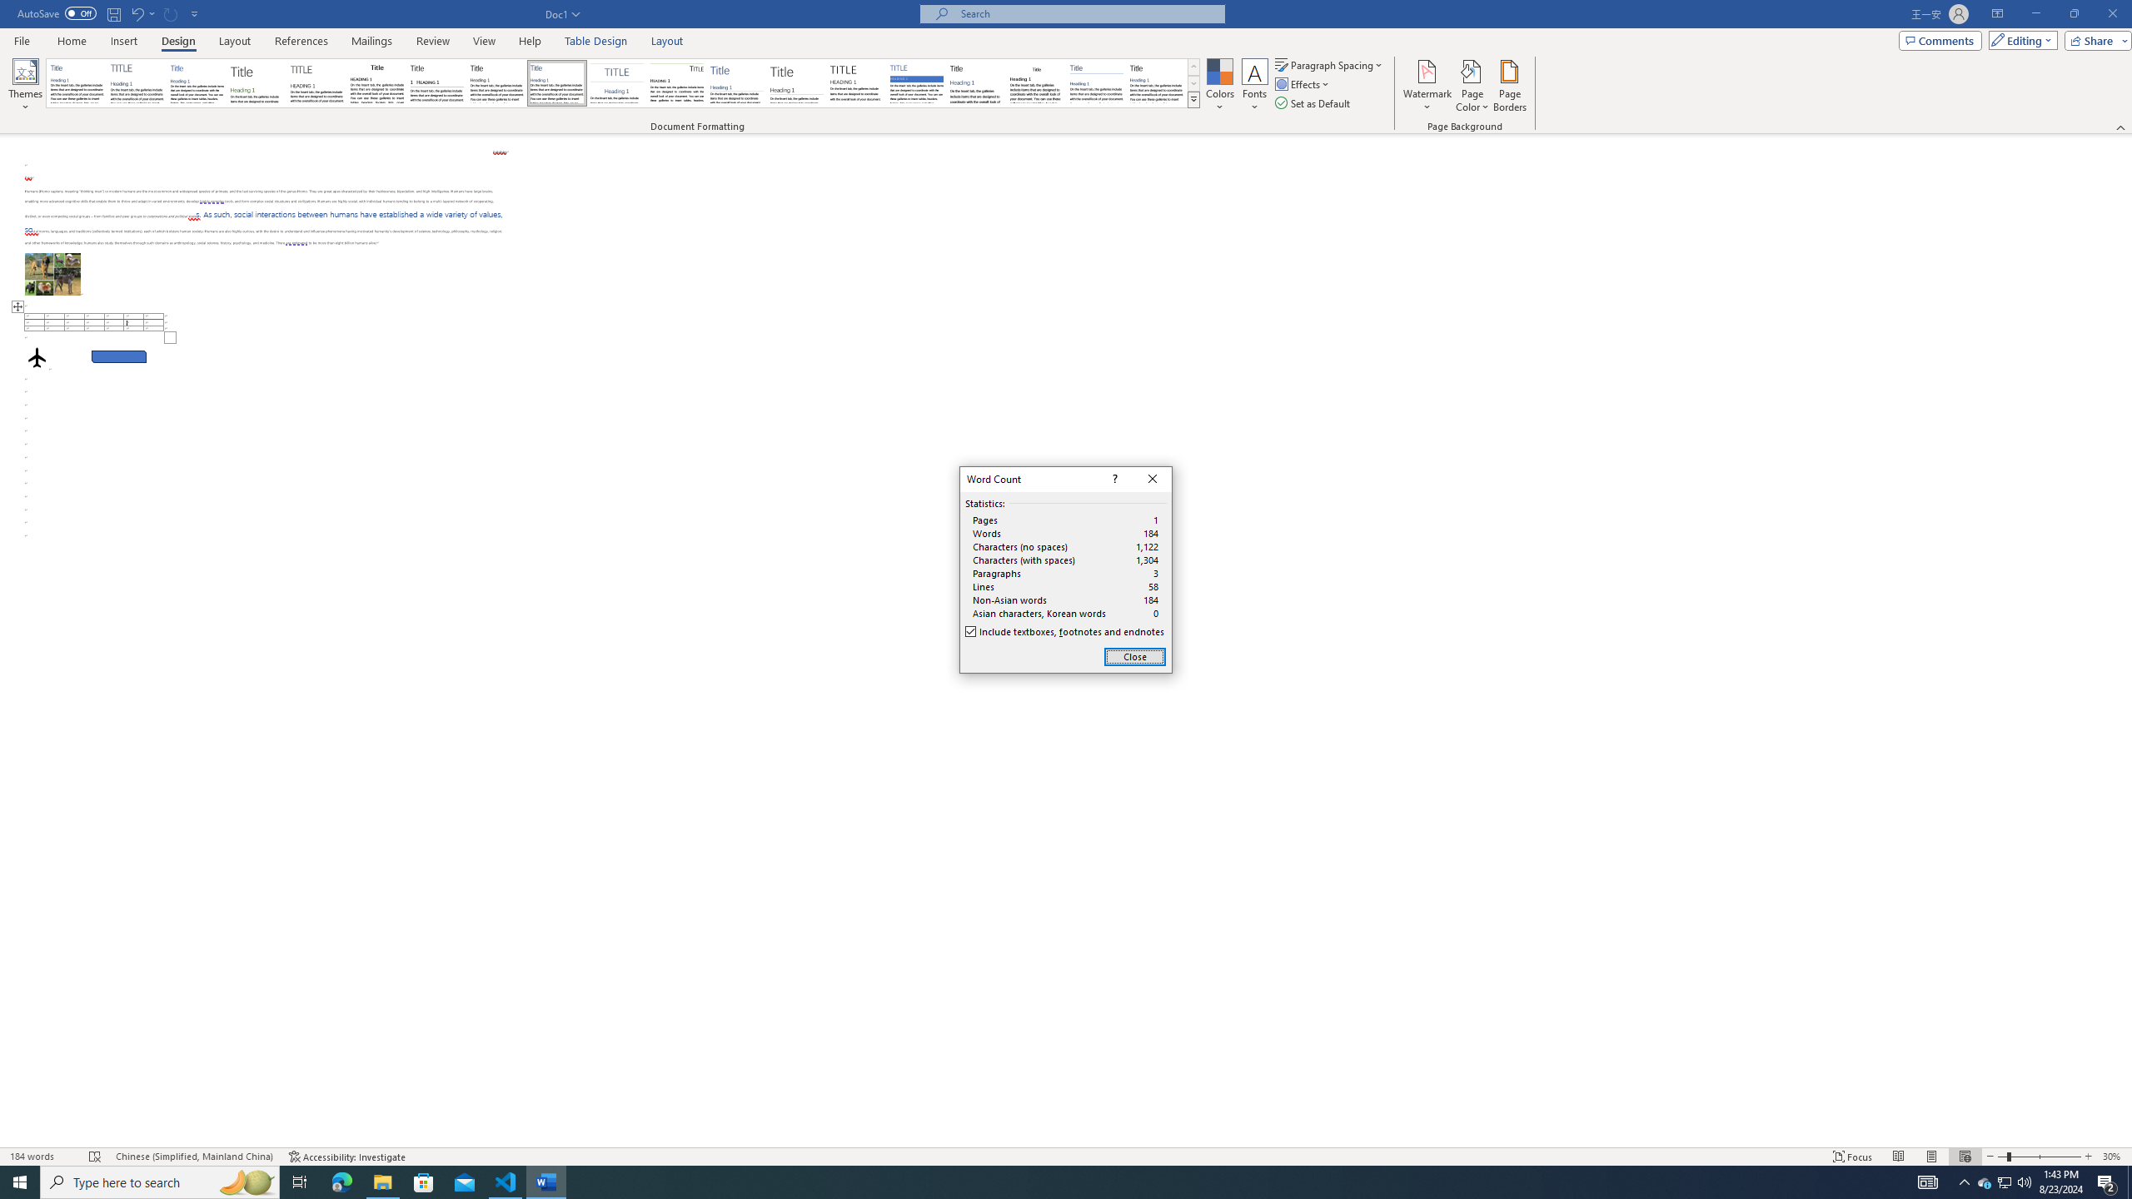 The image size is (2132, 1199). What do you see at coordinates (317, 83) in the screenshot?
I see `Black & White (Capitalized)` at bounding box center [317, 83].